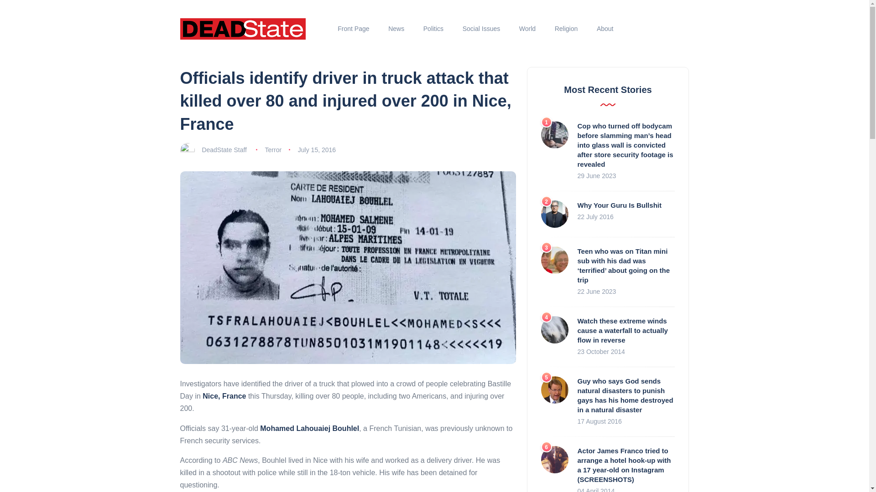  Describe the element at coordinates (433, 29) in the screenshot. I see `Politics` at that location.